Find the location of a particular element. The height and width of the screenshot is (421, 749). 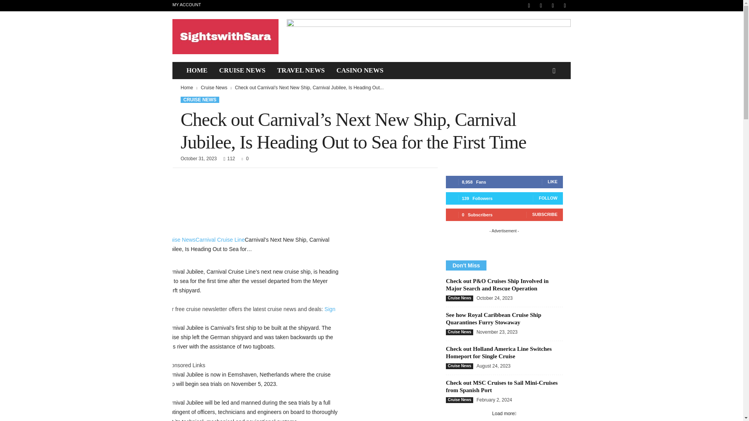

CASINO NEWS is located at coordinates (359, 70).